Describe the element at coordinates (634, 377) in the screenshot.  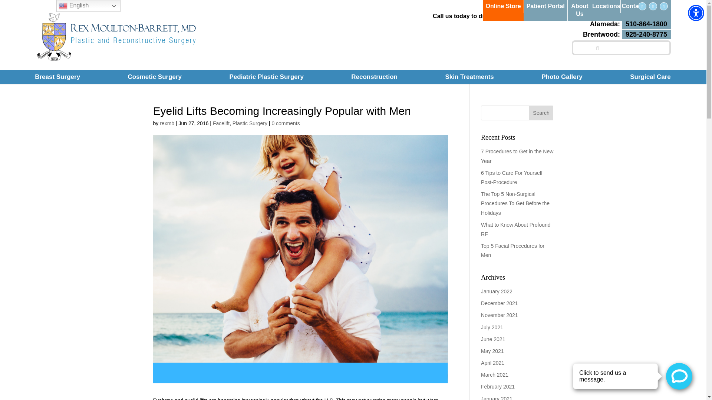
I see `Online Store` at that location.